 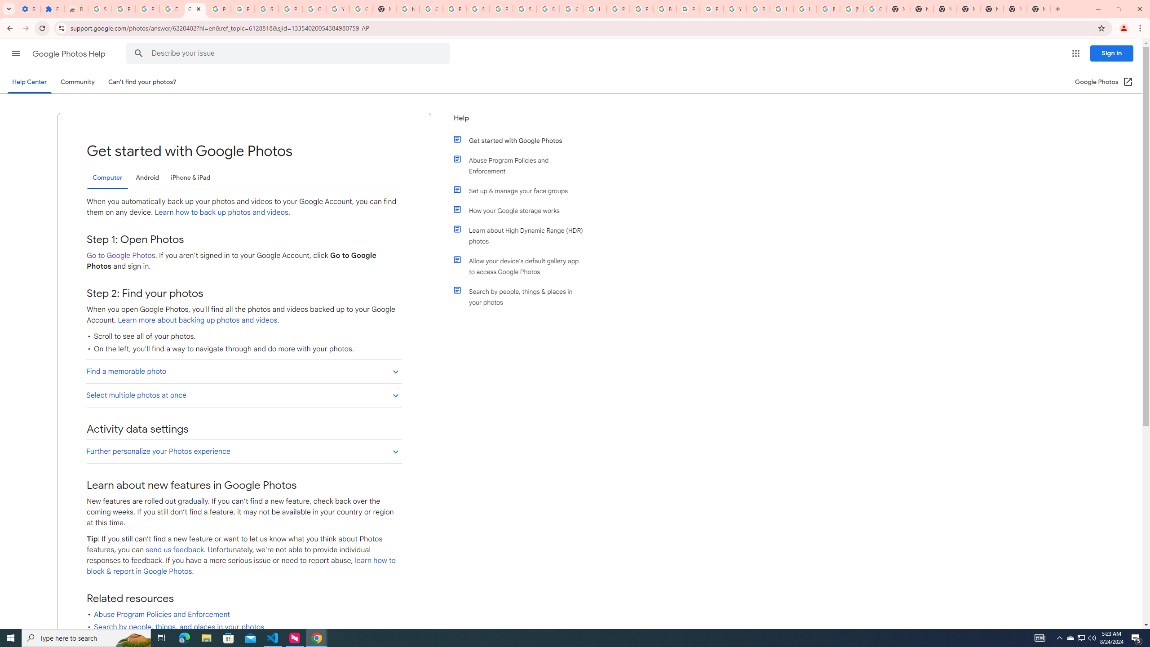 What do you see at coordinates (522, 166) in the screenshot?
I see `Abuse Program Policies and Enforcement` at bounding box center [522, 166].